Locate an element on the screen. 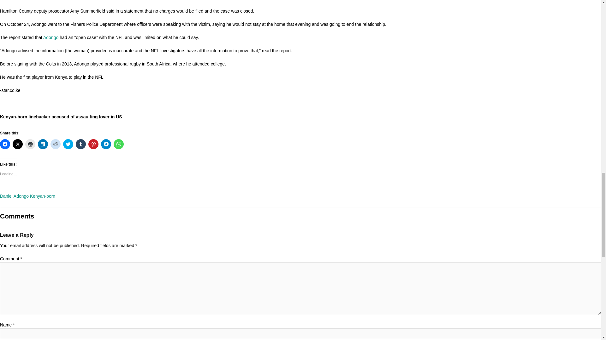  Daniel Adongo is located at coordinates (14, 196).